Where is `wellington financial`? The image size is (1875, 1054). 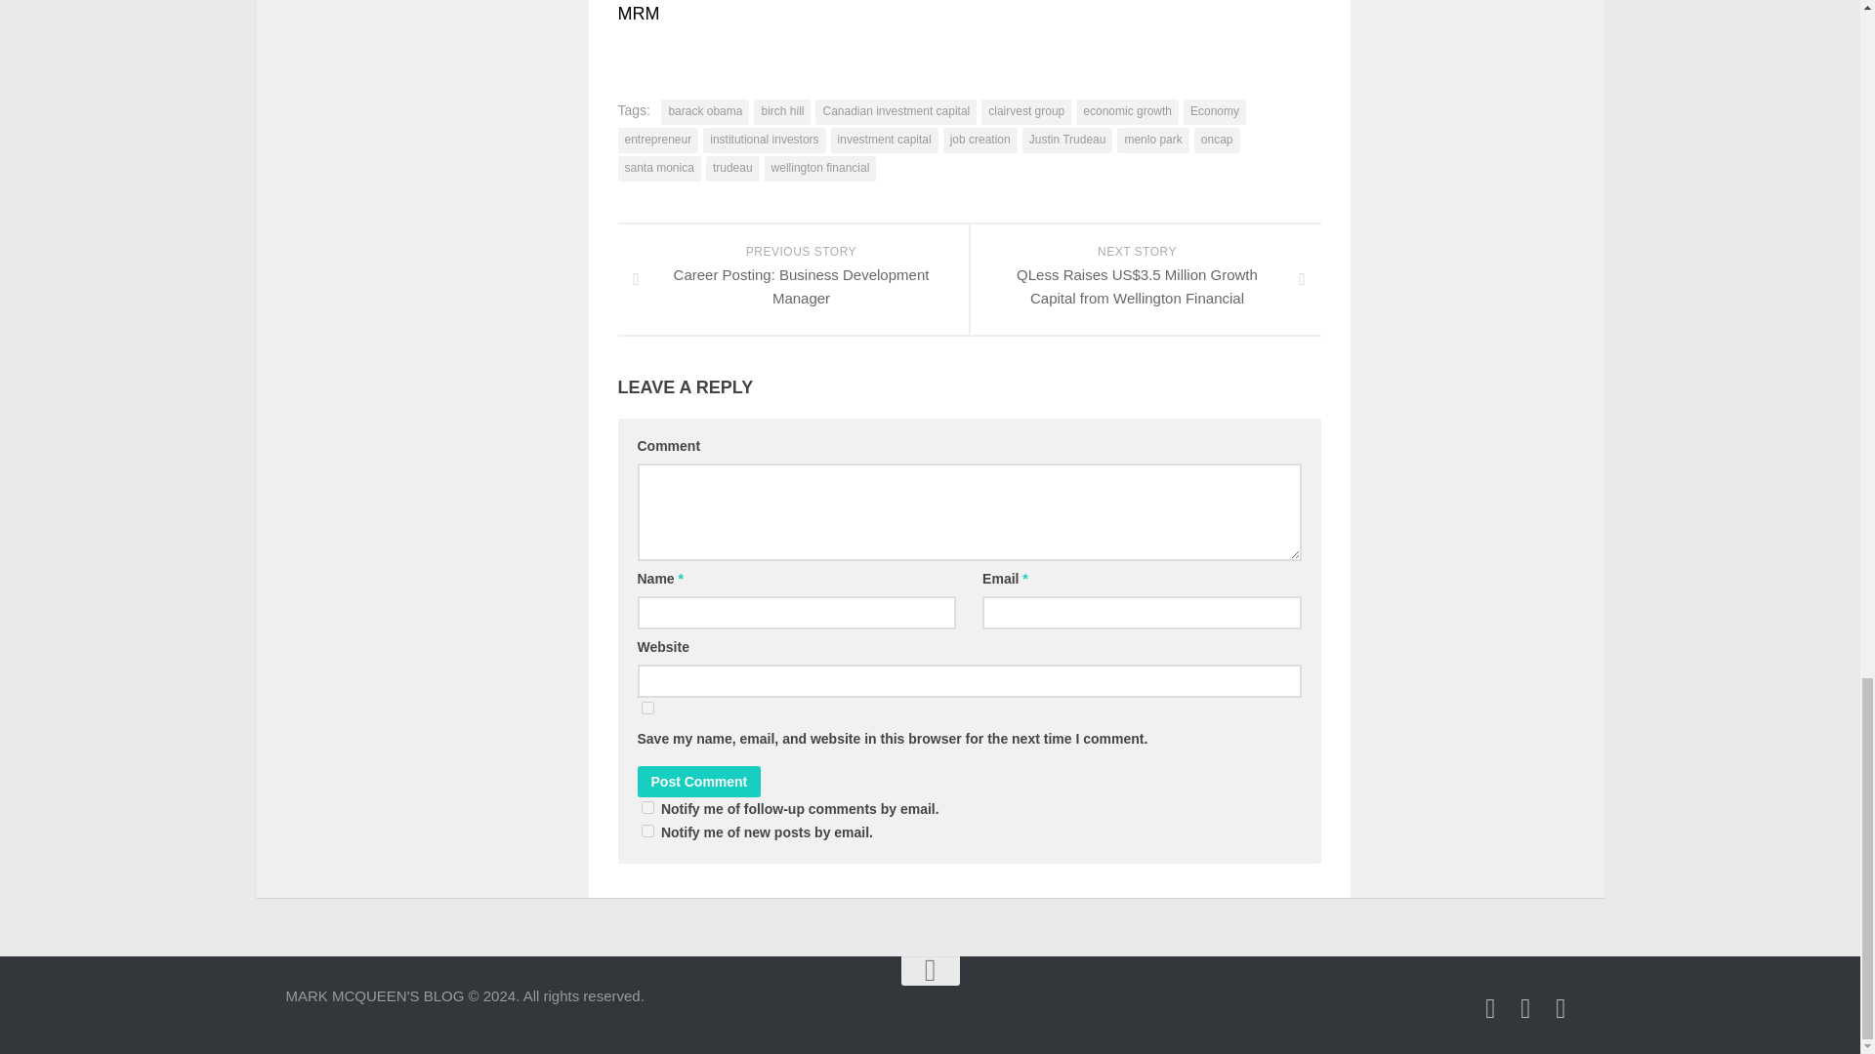 wellington financial is located at coordinates (699, 781).